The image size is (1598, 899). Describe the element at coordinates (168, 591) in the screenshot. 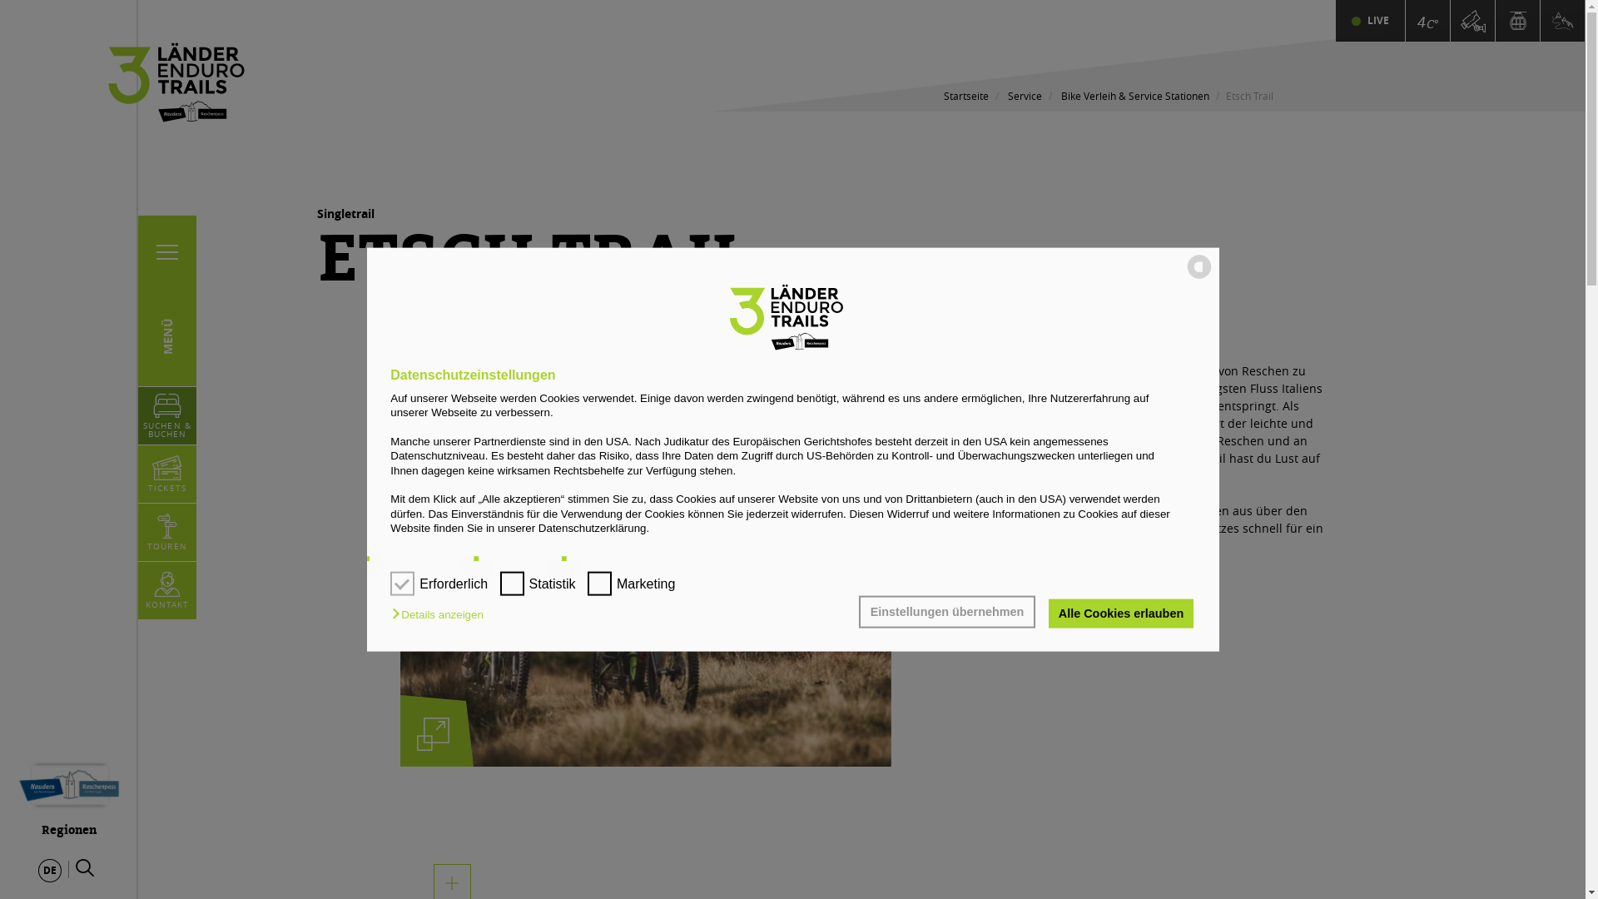

I see `KONTAKT` at that location.